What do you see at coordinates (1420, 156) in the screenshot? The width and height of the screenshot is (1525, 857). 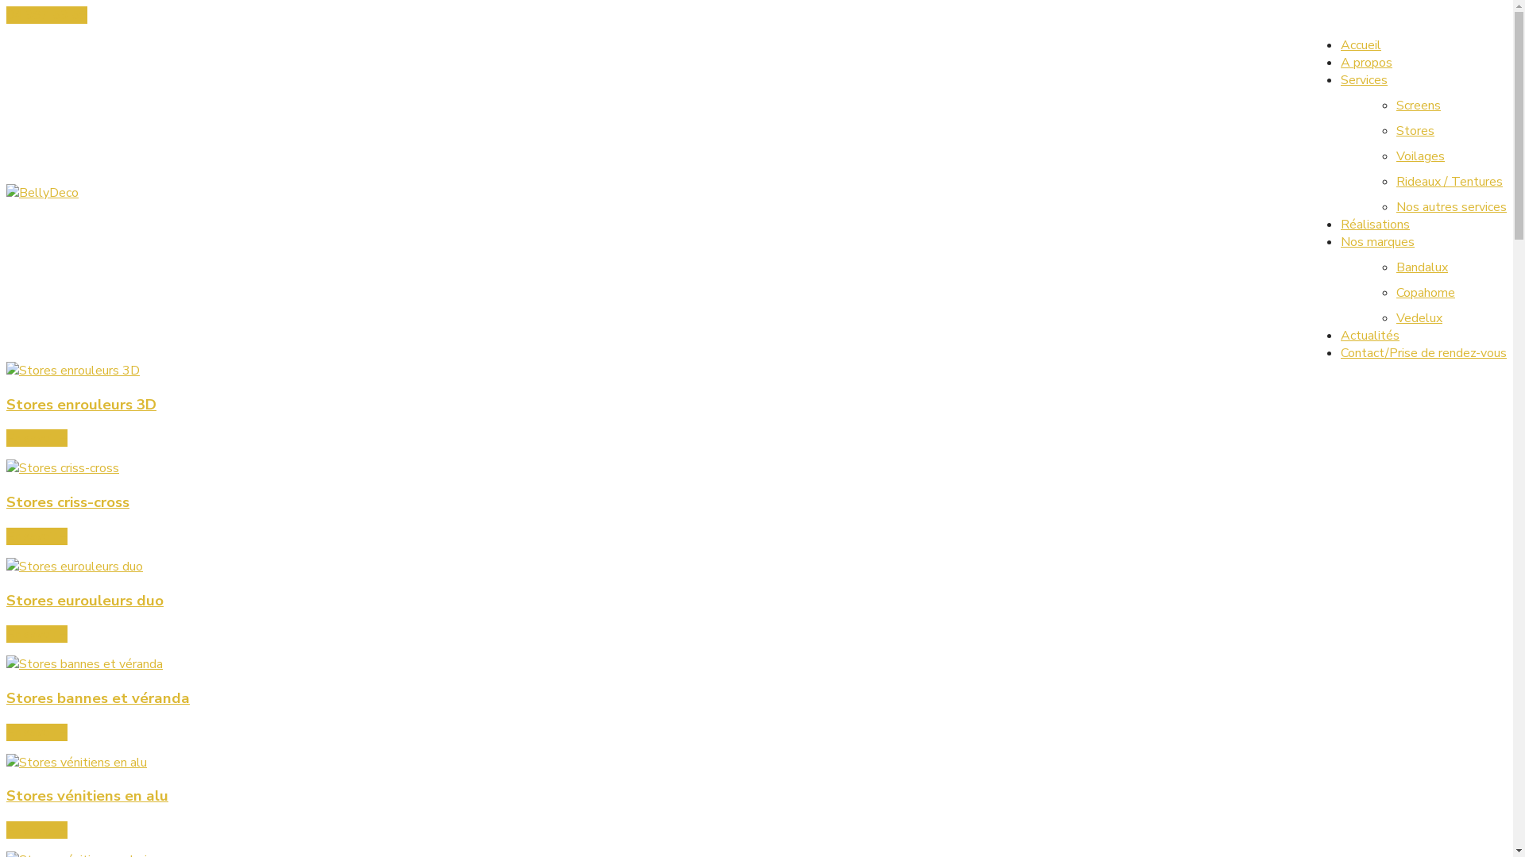 I see `Voilages` at bounding box center [1420, 156].